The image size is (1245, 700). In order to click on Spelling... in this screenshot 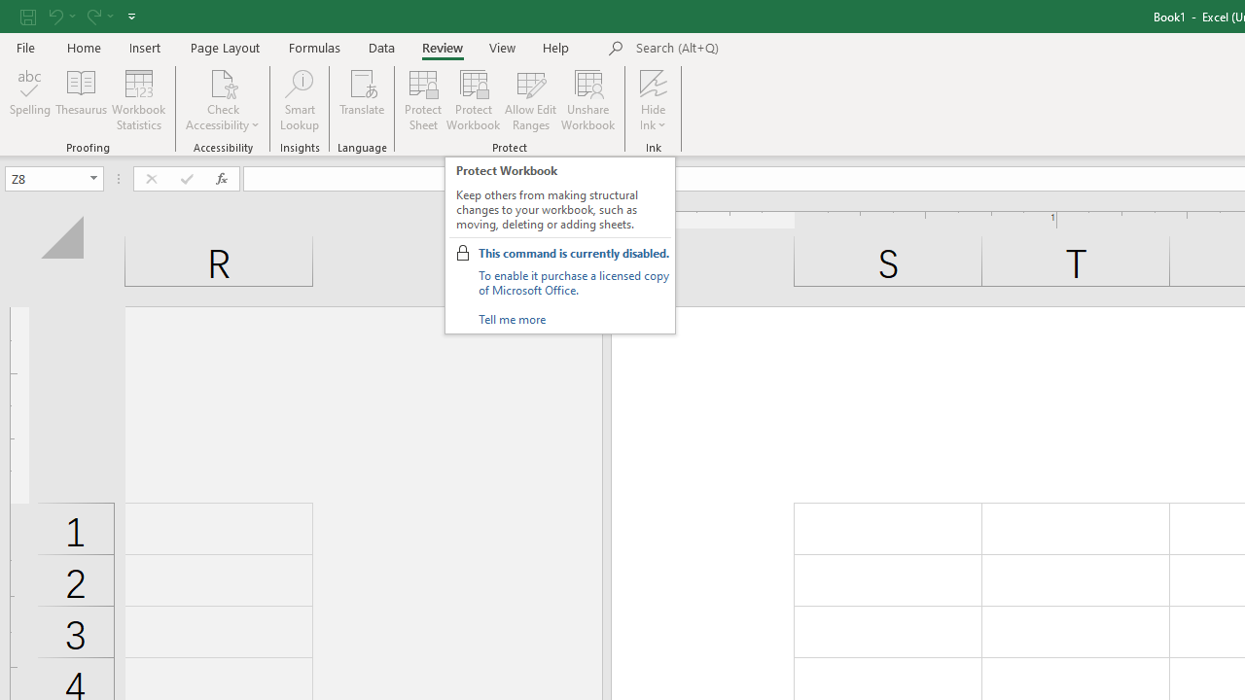, I will do `click(30, 99)`.